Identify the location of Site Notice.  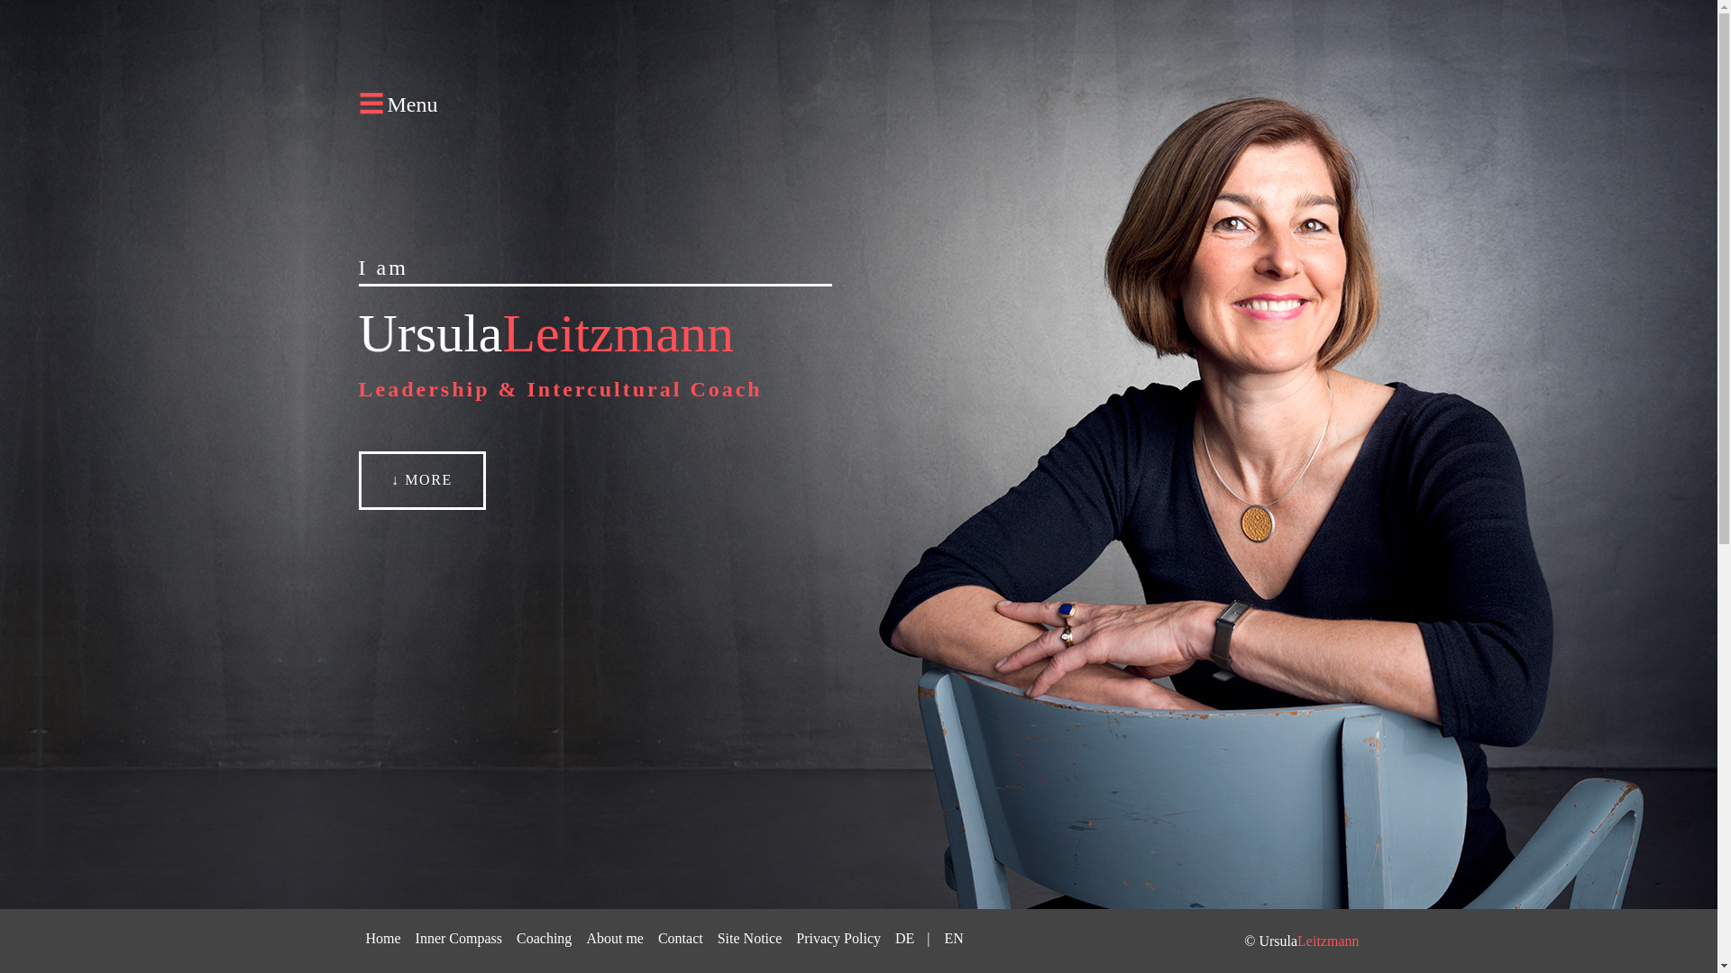
(749, 938).